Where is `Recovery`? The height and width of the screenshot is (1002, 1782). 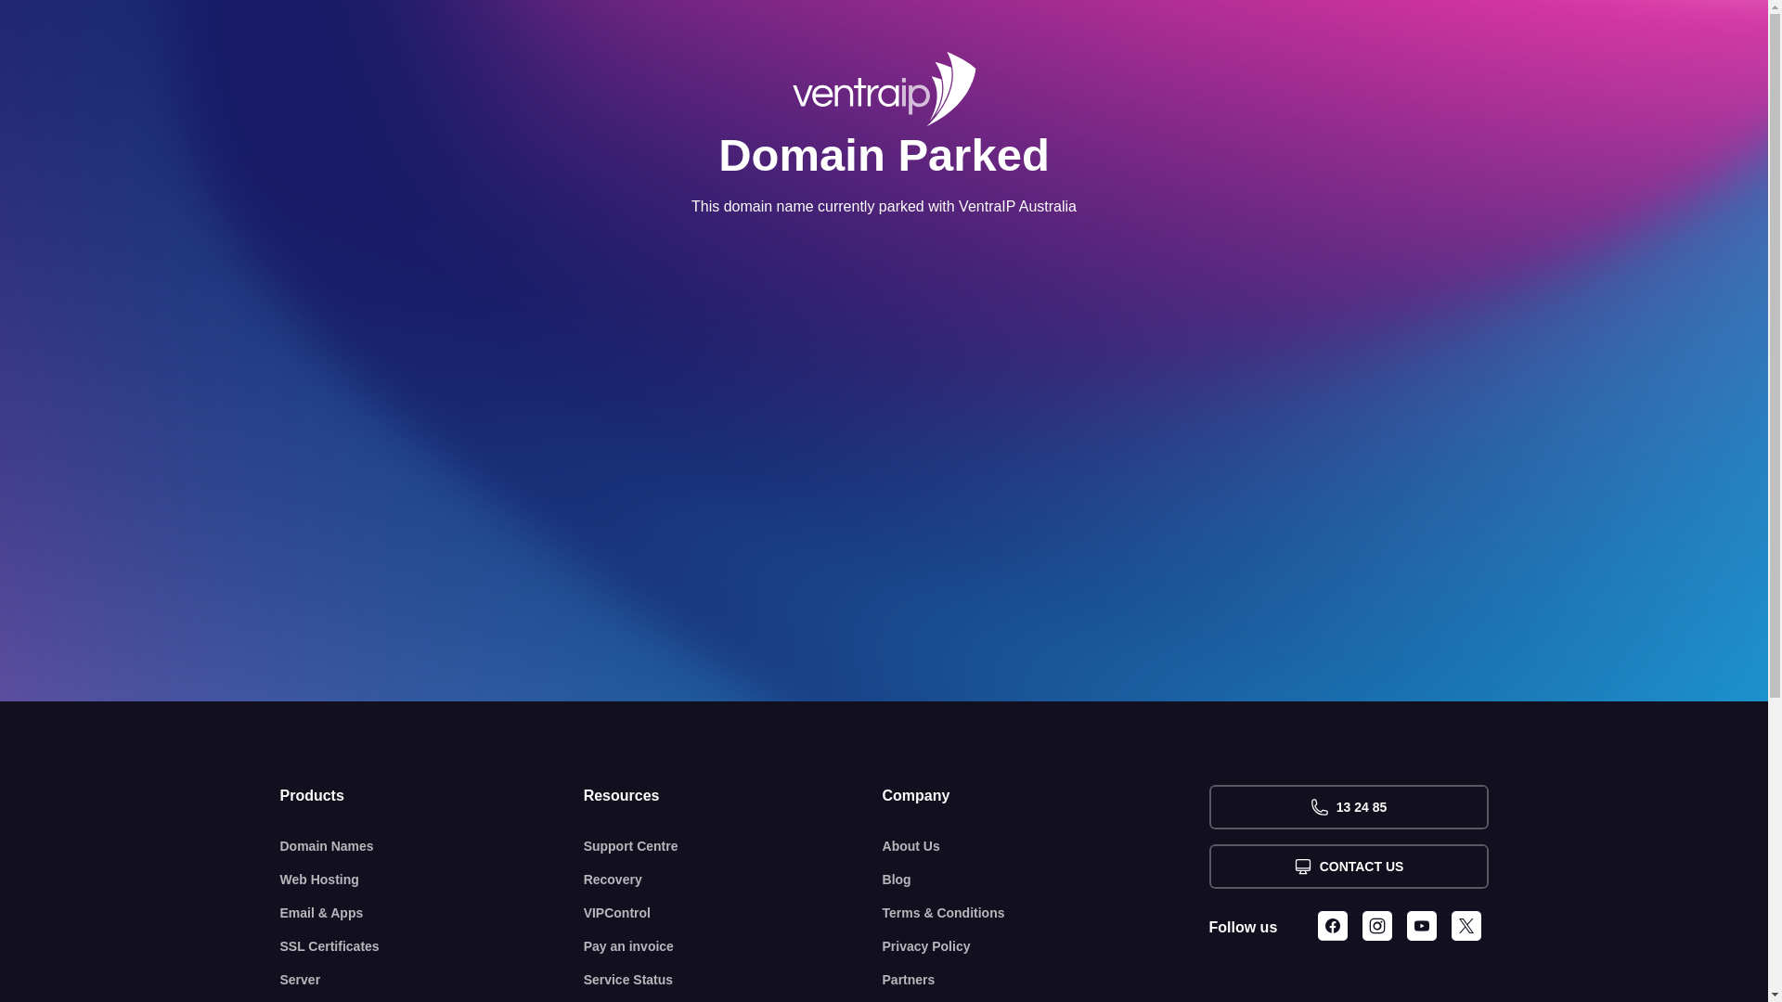
Recovery is located at coordinates (733, 880).